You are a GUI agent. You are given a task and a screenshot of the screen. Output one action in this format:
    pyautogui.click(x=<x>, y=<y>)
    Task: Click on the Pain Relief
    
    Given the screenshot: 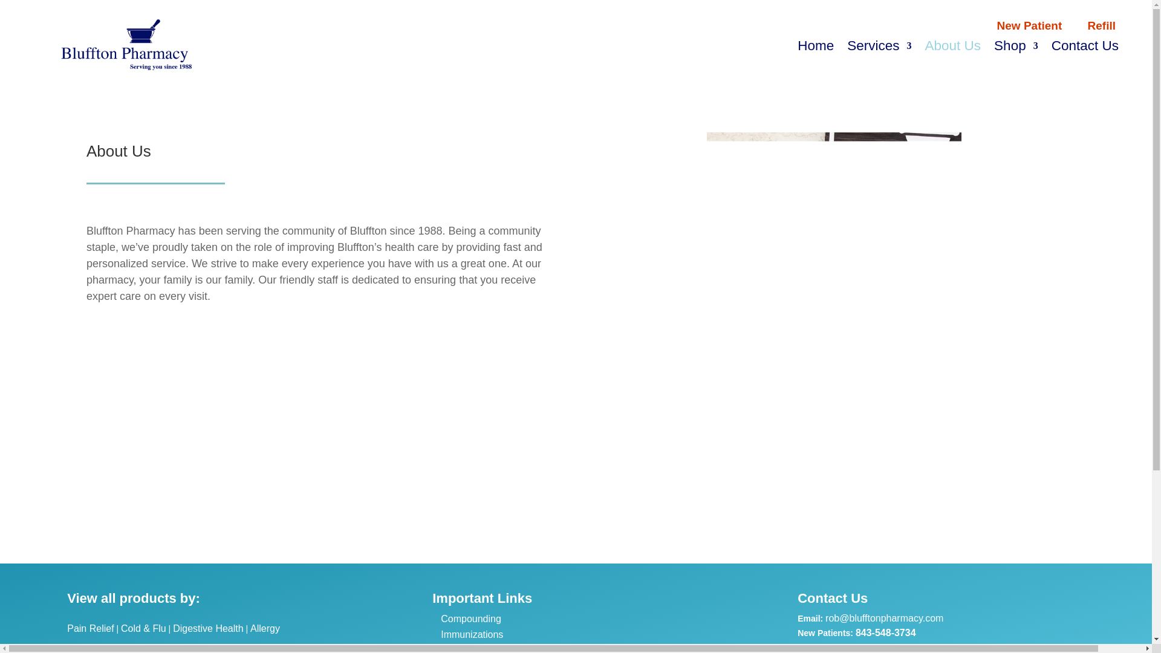 What is the action you would take?
    pyautogui.click(x=91, y=628)
    